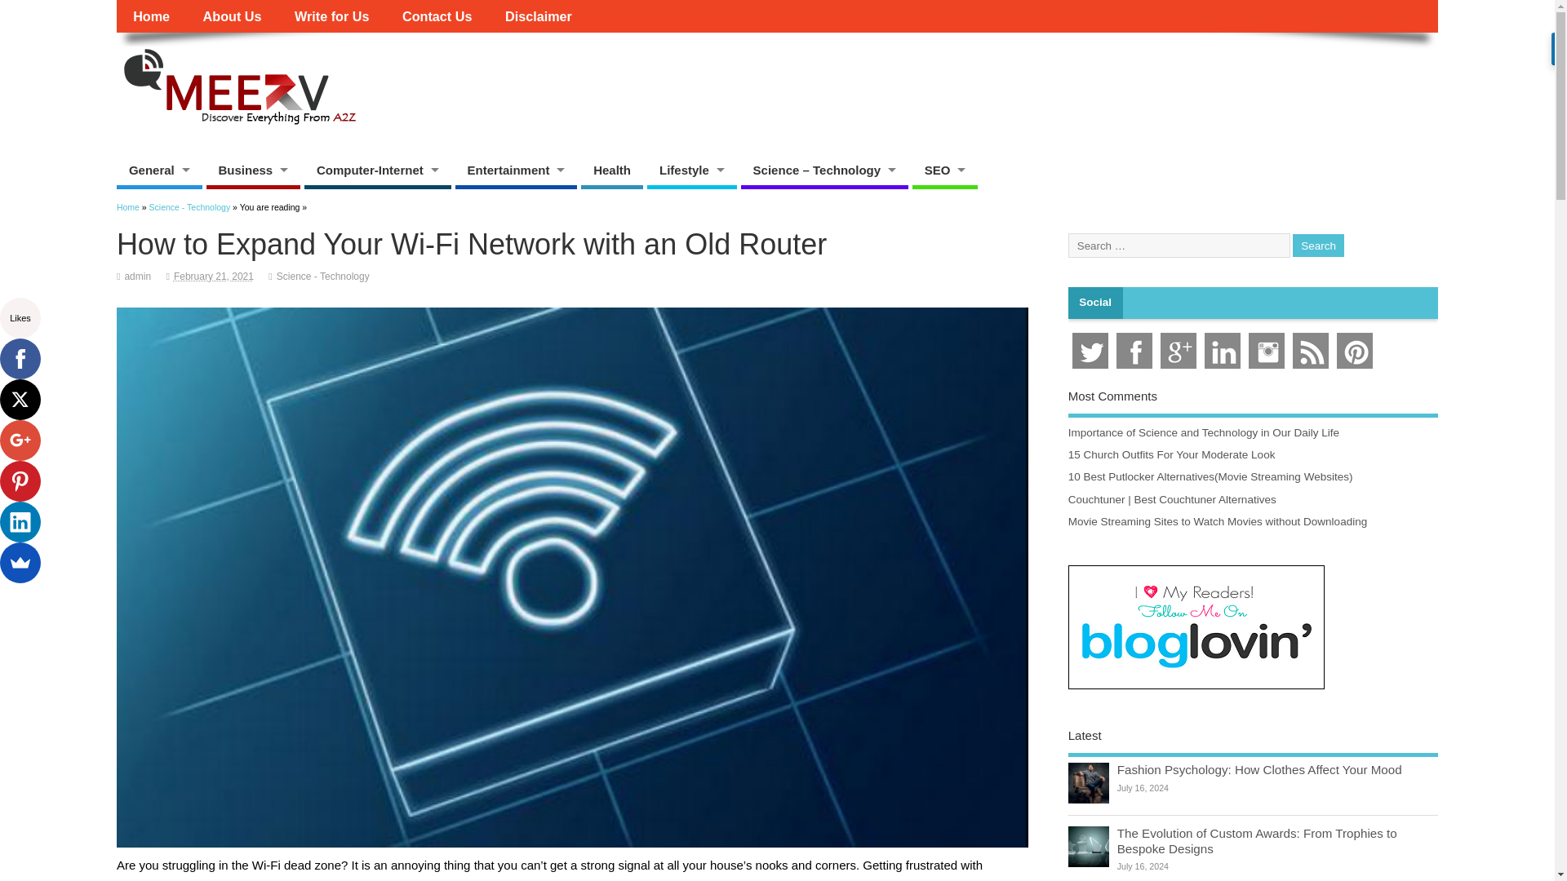 Image resolution: width=1567 pixels, height=881 pixels. What do you see at coordinates (232, 16) in the screenshot?
I see `About Us` at bounding box center [232, 16].